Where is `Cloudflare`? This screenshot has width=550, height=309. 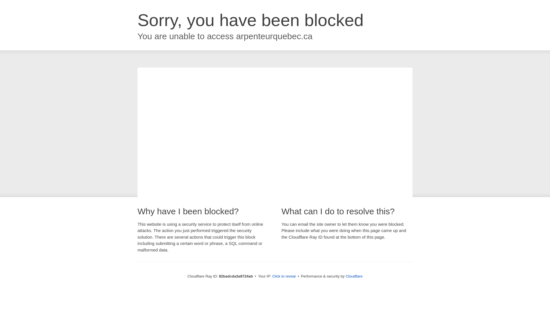
Cloudflare is located at coordinates (354, 276).